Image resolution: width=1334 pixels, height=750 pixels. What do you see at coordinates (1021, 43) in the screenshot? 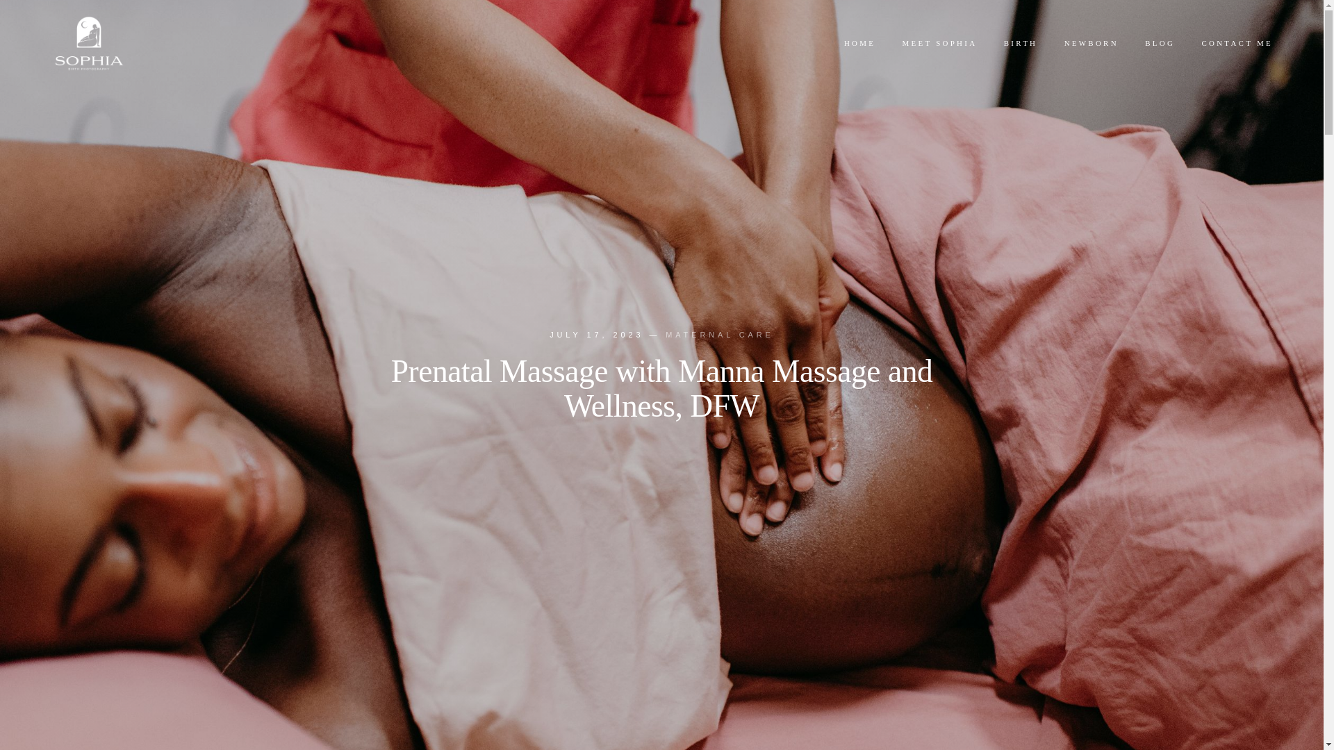
I see `BIRTH` at bounding box center [1021, 43].